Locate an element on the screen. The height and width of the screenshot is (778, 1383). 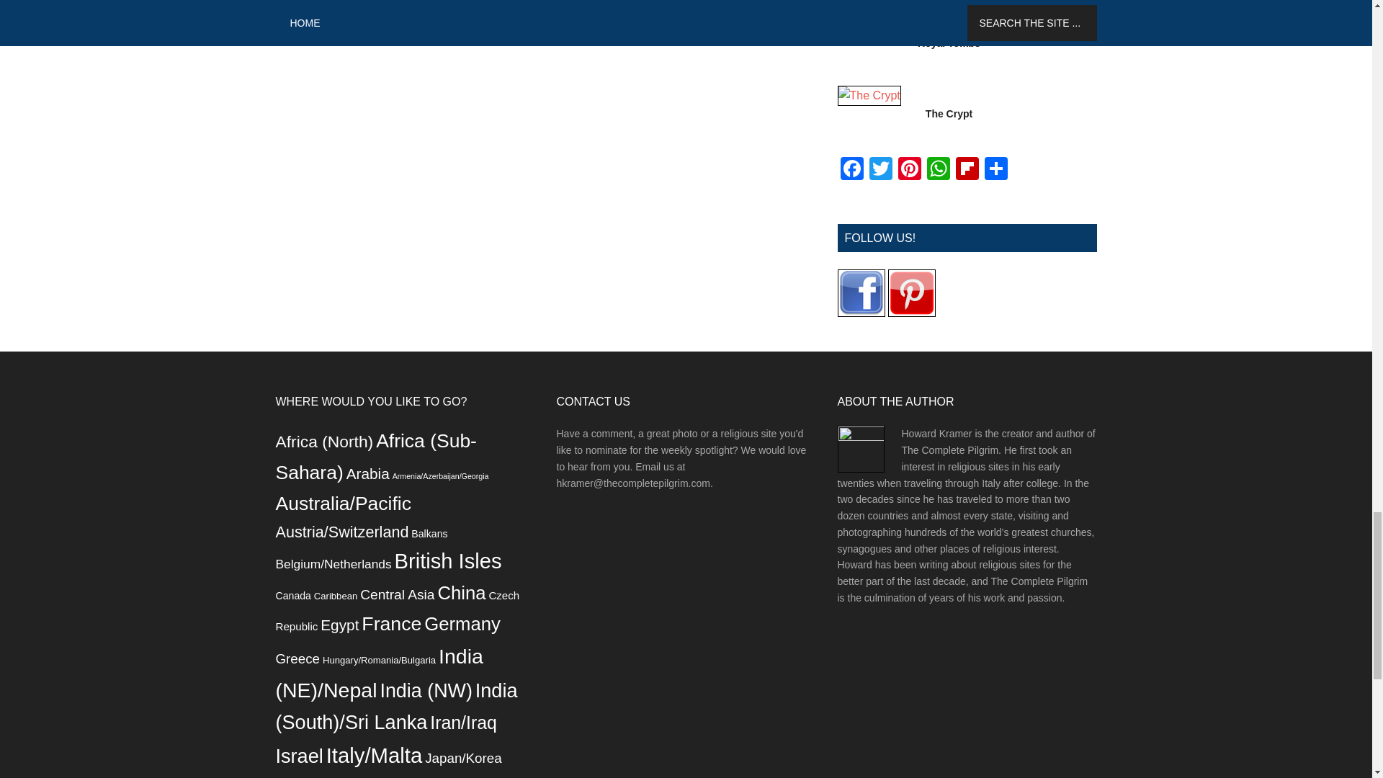
Facebook is located at coordinates (851, 170).